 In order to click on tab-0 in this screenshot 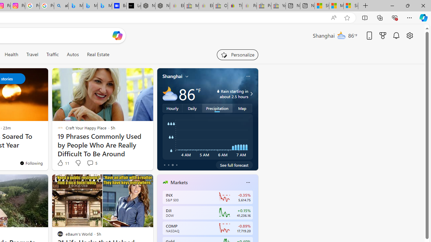, I will do `click(164, 165)`.